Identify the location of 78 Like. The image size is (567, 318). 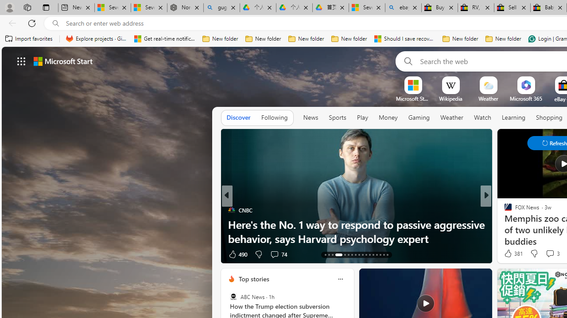
(509, 254).